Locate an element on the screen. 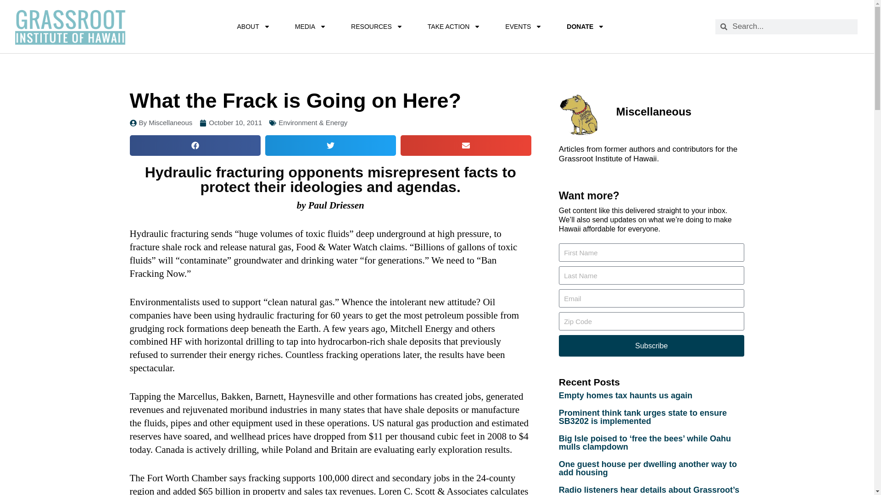 This screenshot has height=495, width=881. ABOUT is located at coordinates (253, 27).